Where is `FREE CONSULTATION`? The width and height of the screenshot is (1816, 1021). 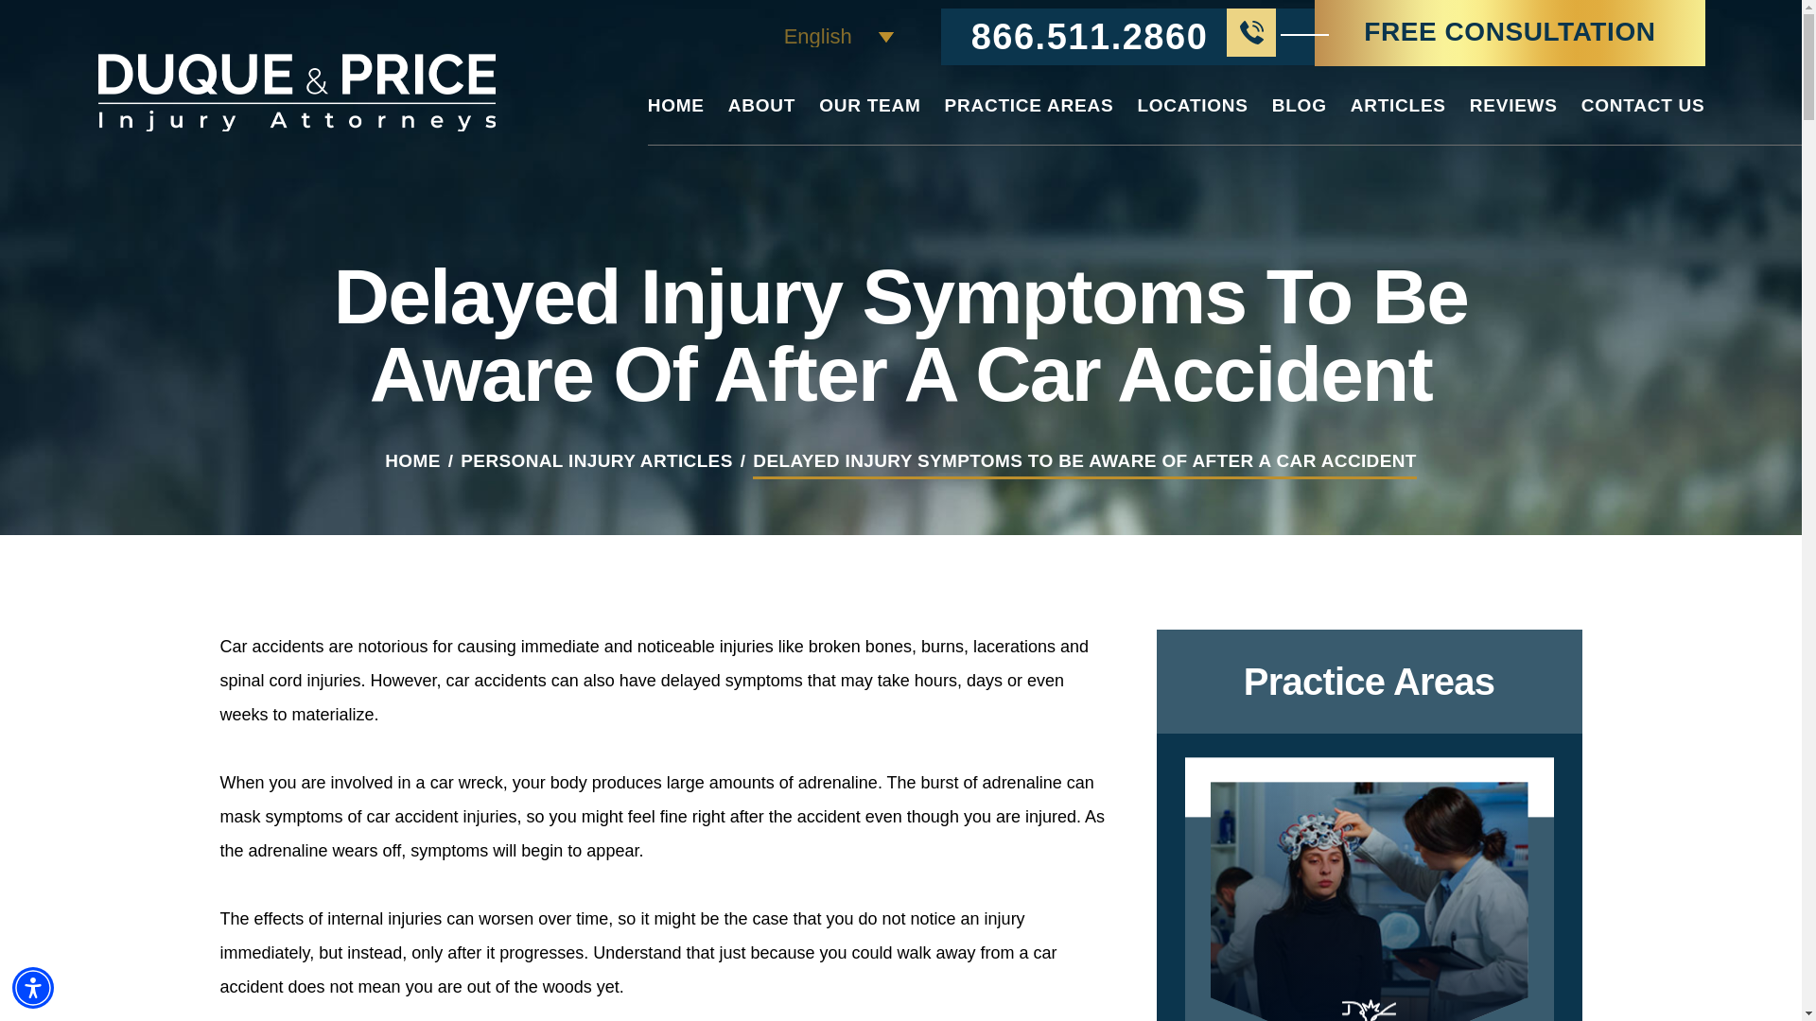
FREE CONSULTATION is located at coordinates (1510, 33).